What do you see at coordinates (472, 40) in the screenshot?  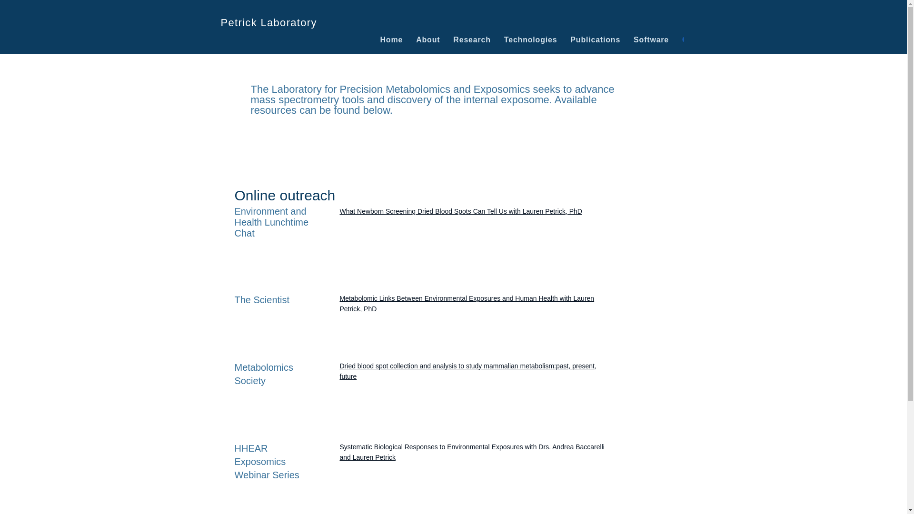 I see `Research` at bounding box center [472, 40].